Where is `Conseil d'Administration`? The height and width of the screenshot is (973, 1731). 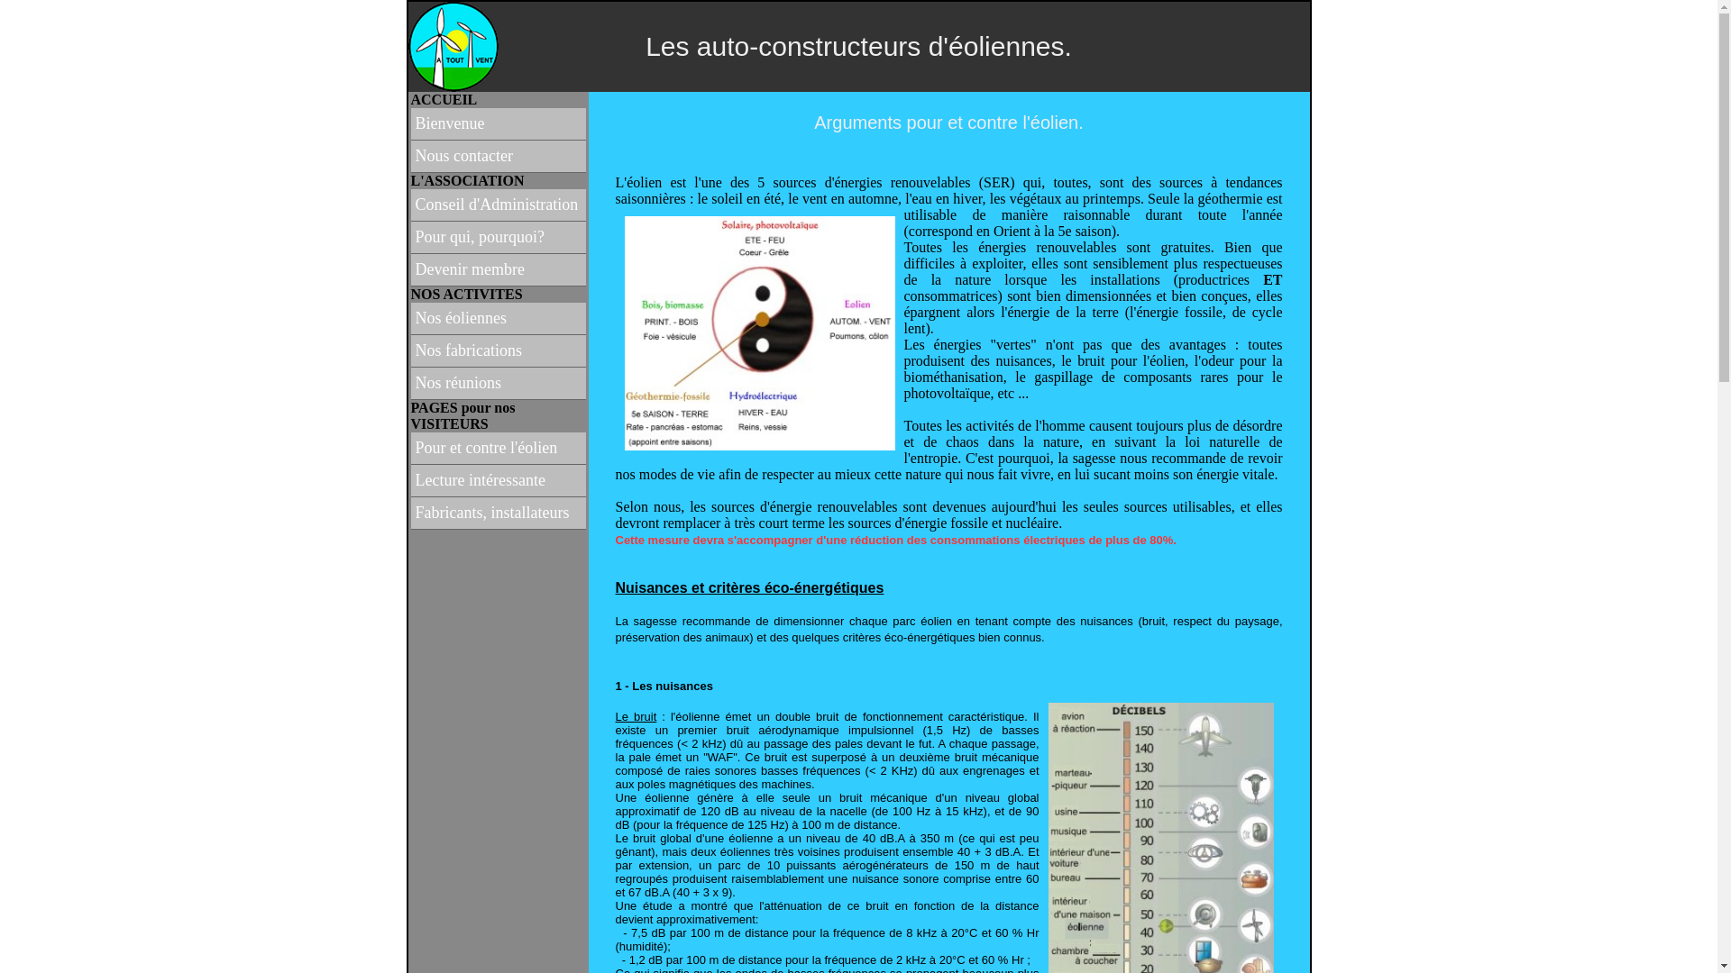
Conseil d'Administration is located at coordinates (499, 205).